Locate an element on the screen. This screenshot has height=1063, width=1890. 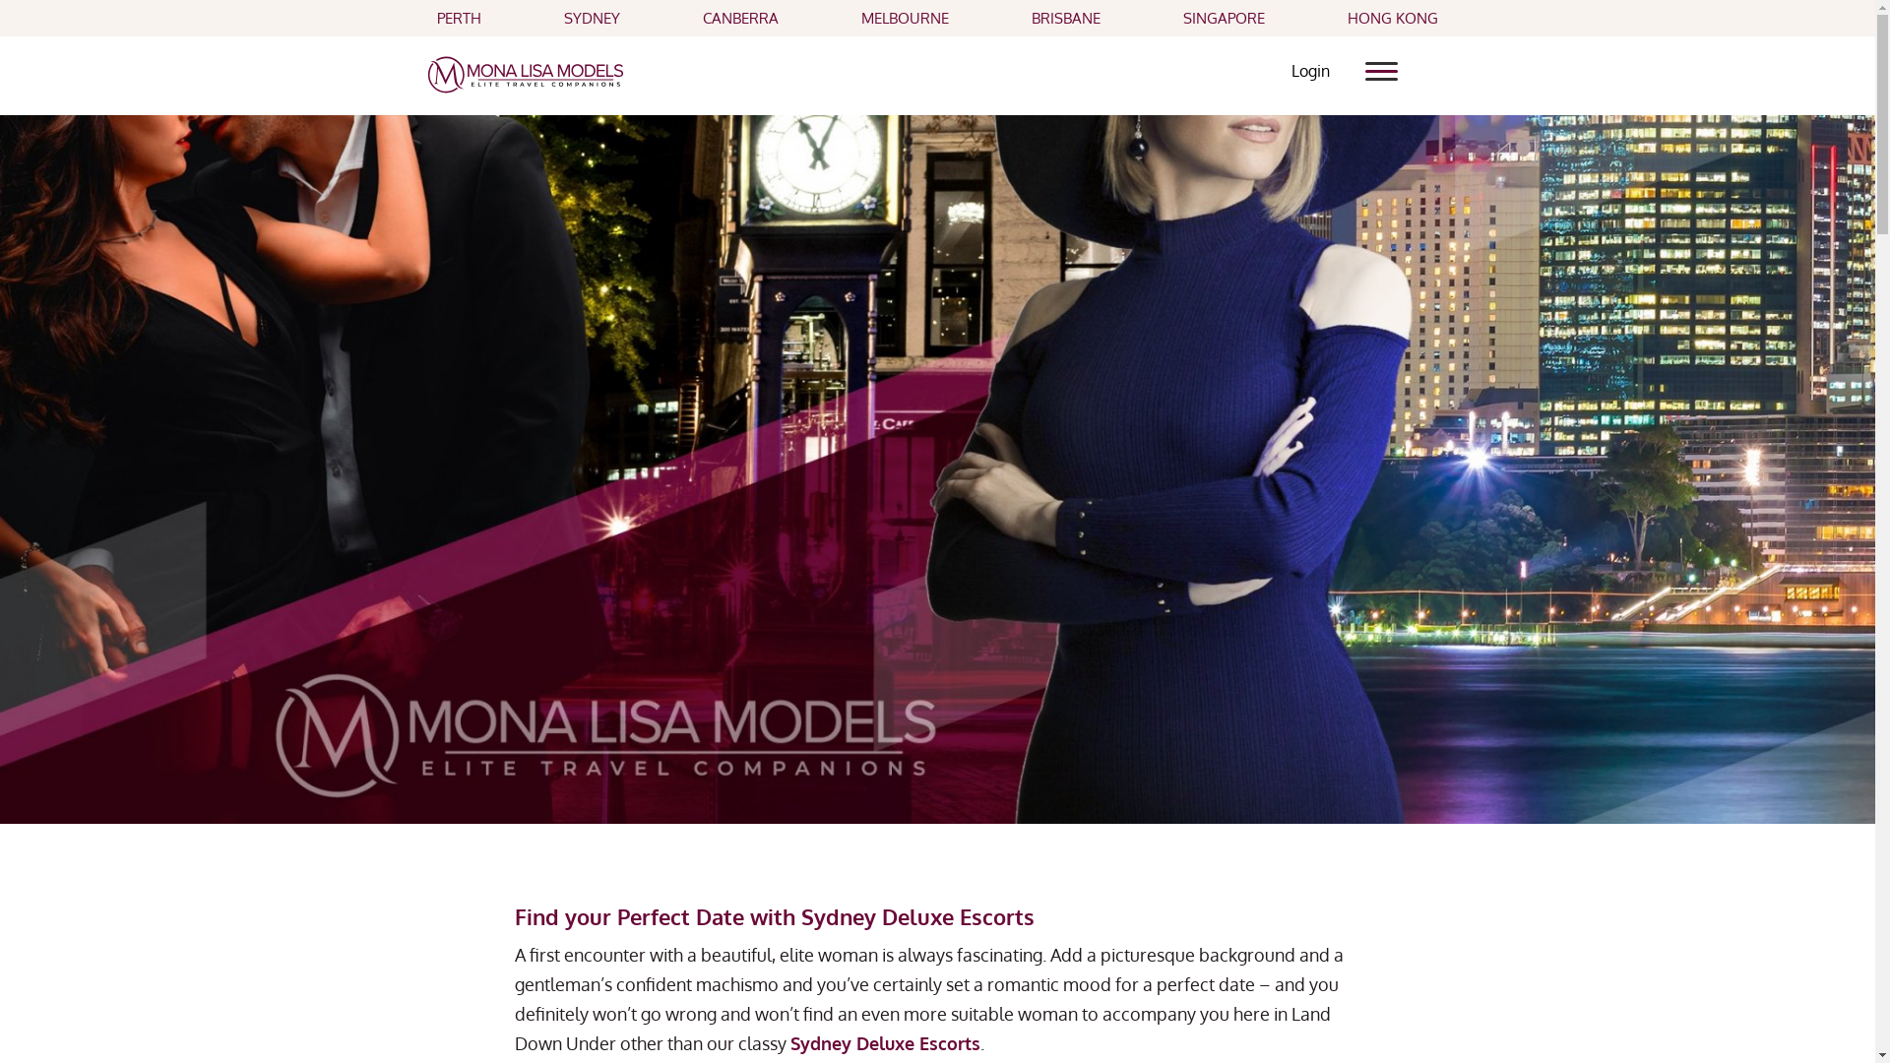
MELBOURNE is located at coordinates (906, 18).